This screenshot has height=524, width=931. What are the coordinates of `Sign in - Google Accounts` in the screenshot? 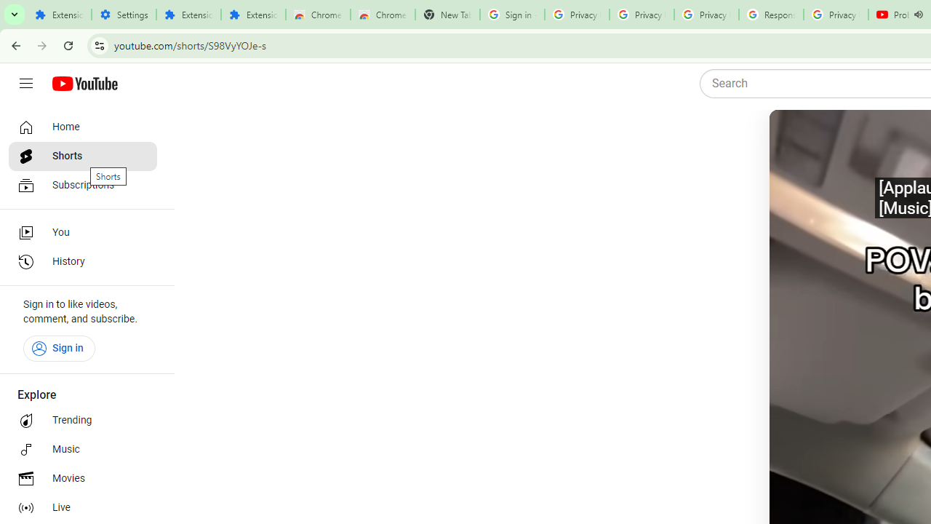 It's located at (512, 15).